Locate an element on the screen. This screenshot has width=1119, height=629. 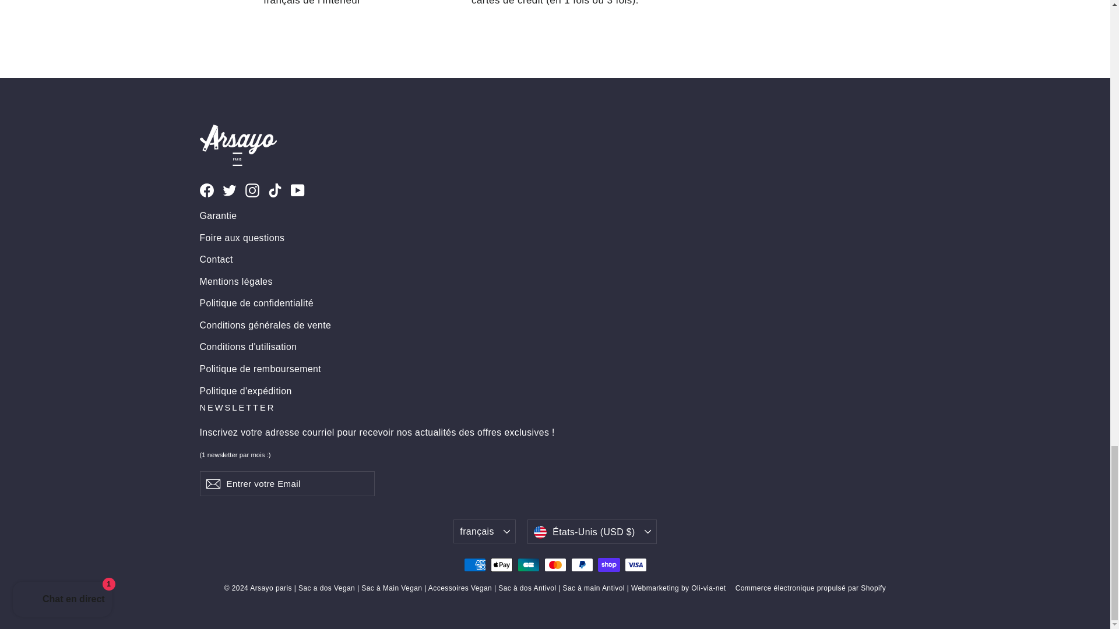
Arsayo paris sur Instagram is located at coordinates (252, 190).